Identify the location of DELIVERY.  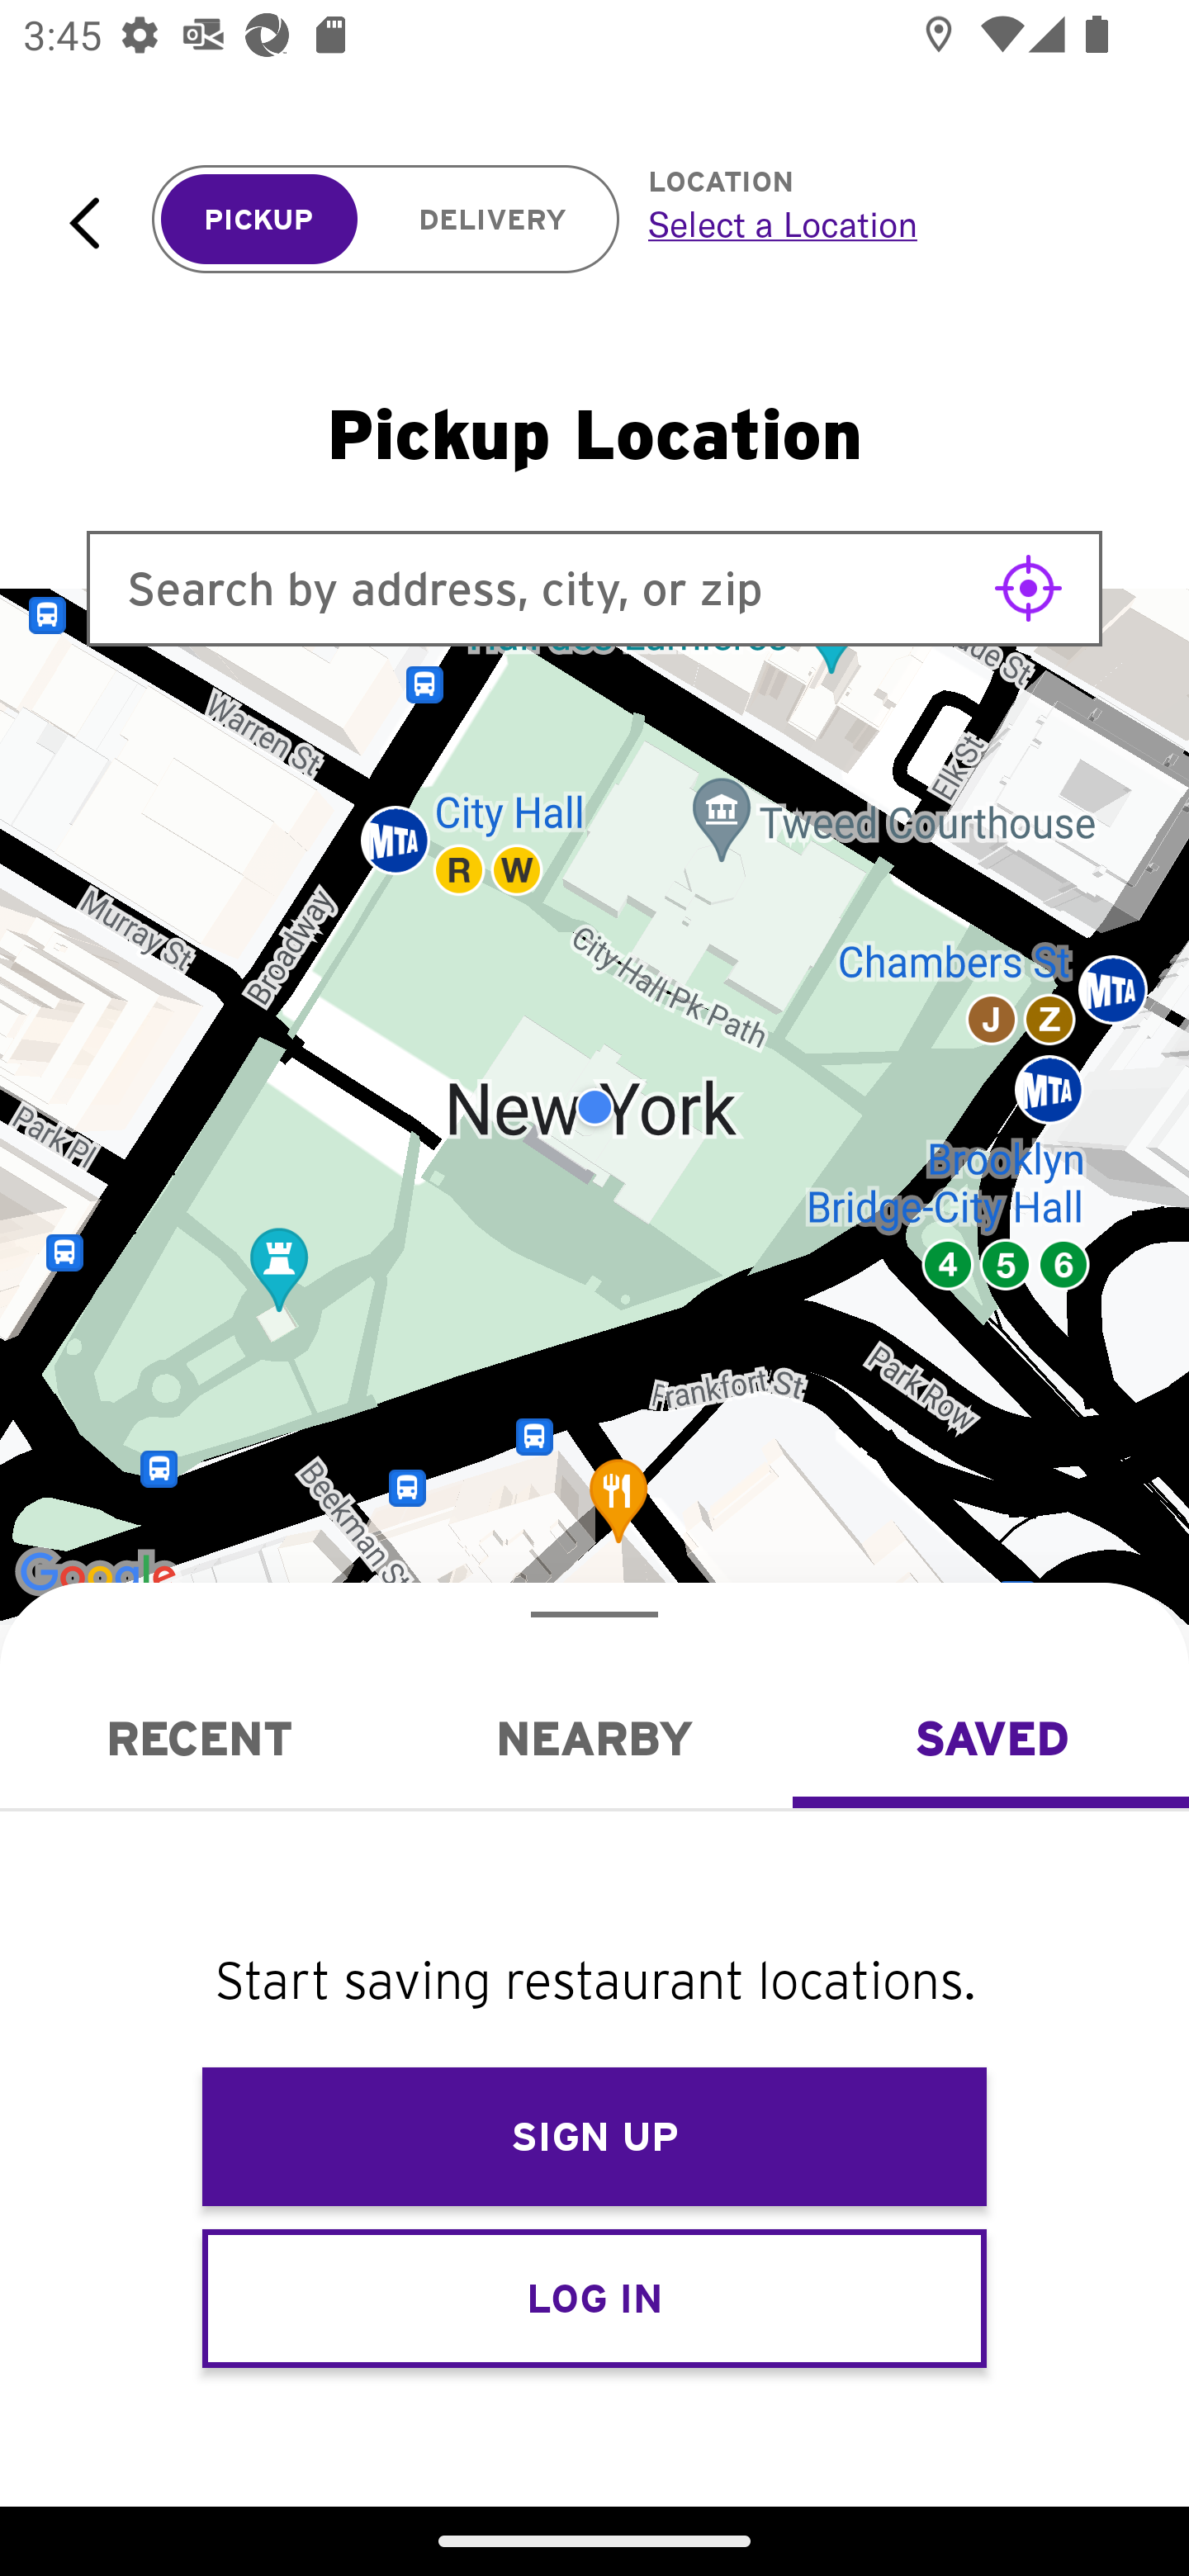
(492, 220).